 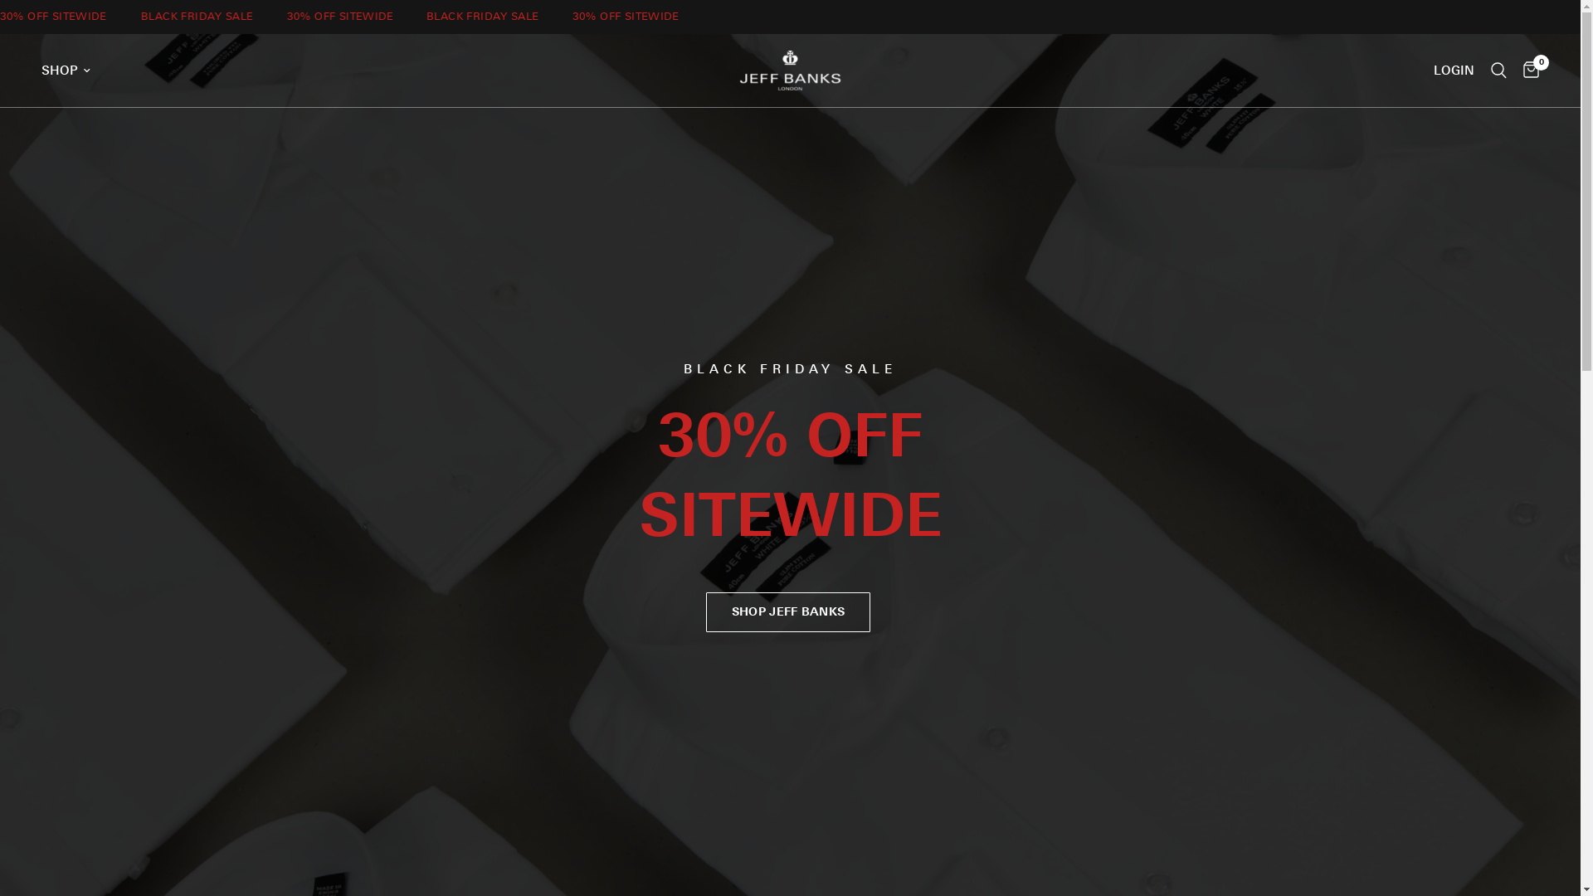 What do you see at coordinates (788, 612) in the screenshot?
I see `SHOP JEFF BANKS` at bounding box center [788, 612].